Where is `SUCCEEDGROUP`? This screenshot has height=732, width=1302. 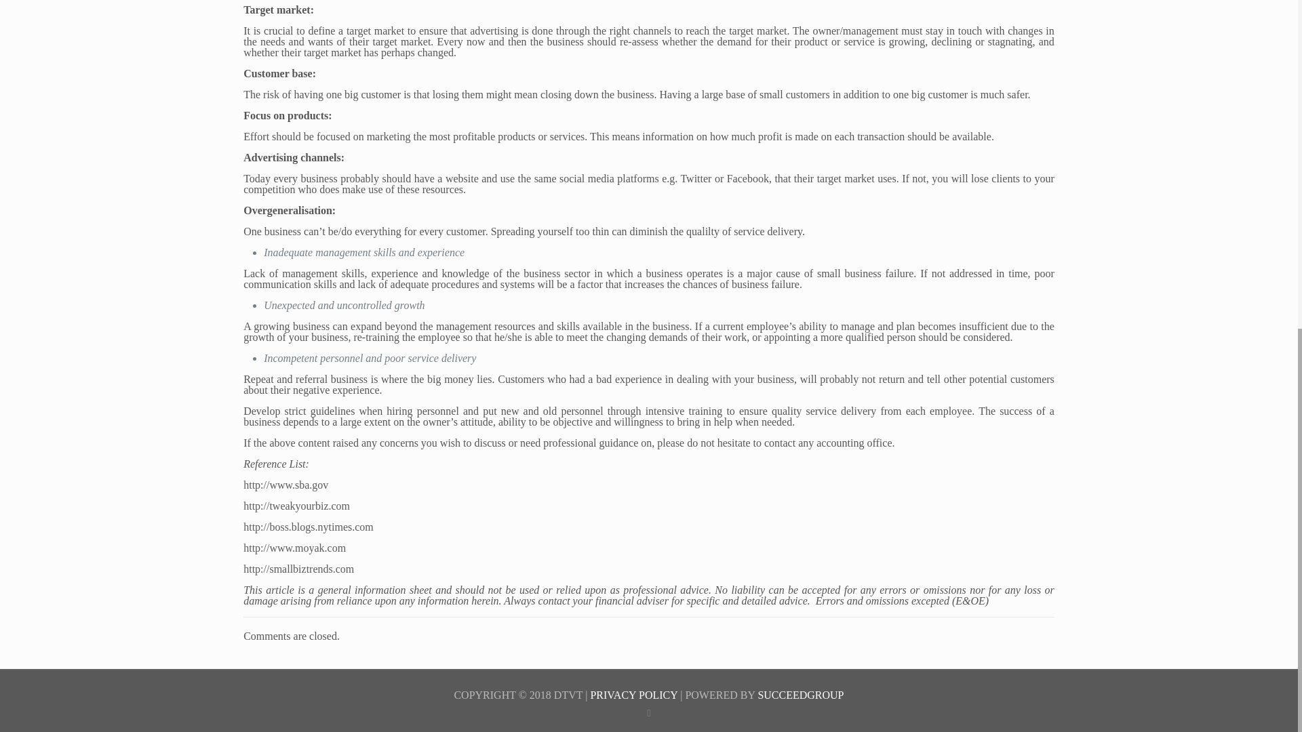
SUCCEEDGROUP is located at coordinates (800, 695).